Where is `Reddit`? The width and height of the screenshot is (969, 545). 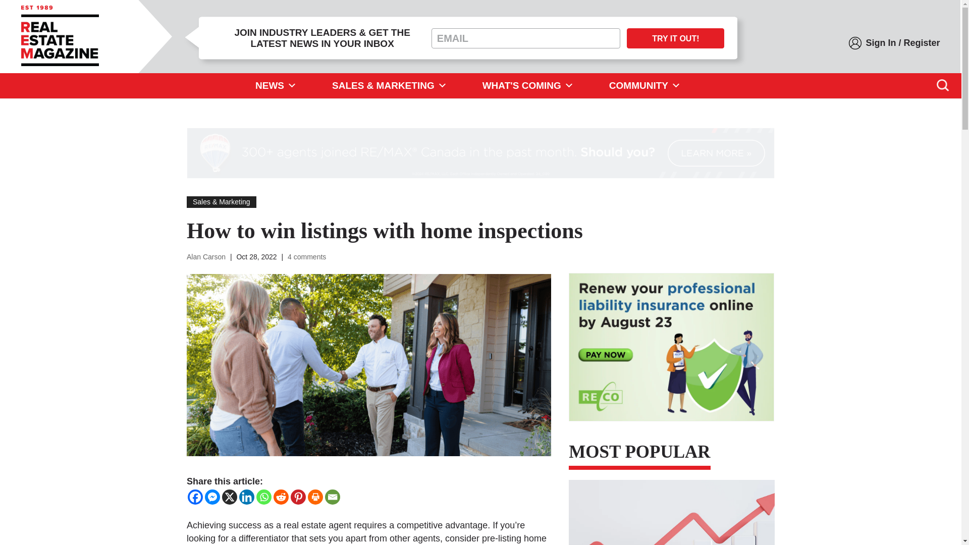
Reddit is located at coordinates (281, 497).